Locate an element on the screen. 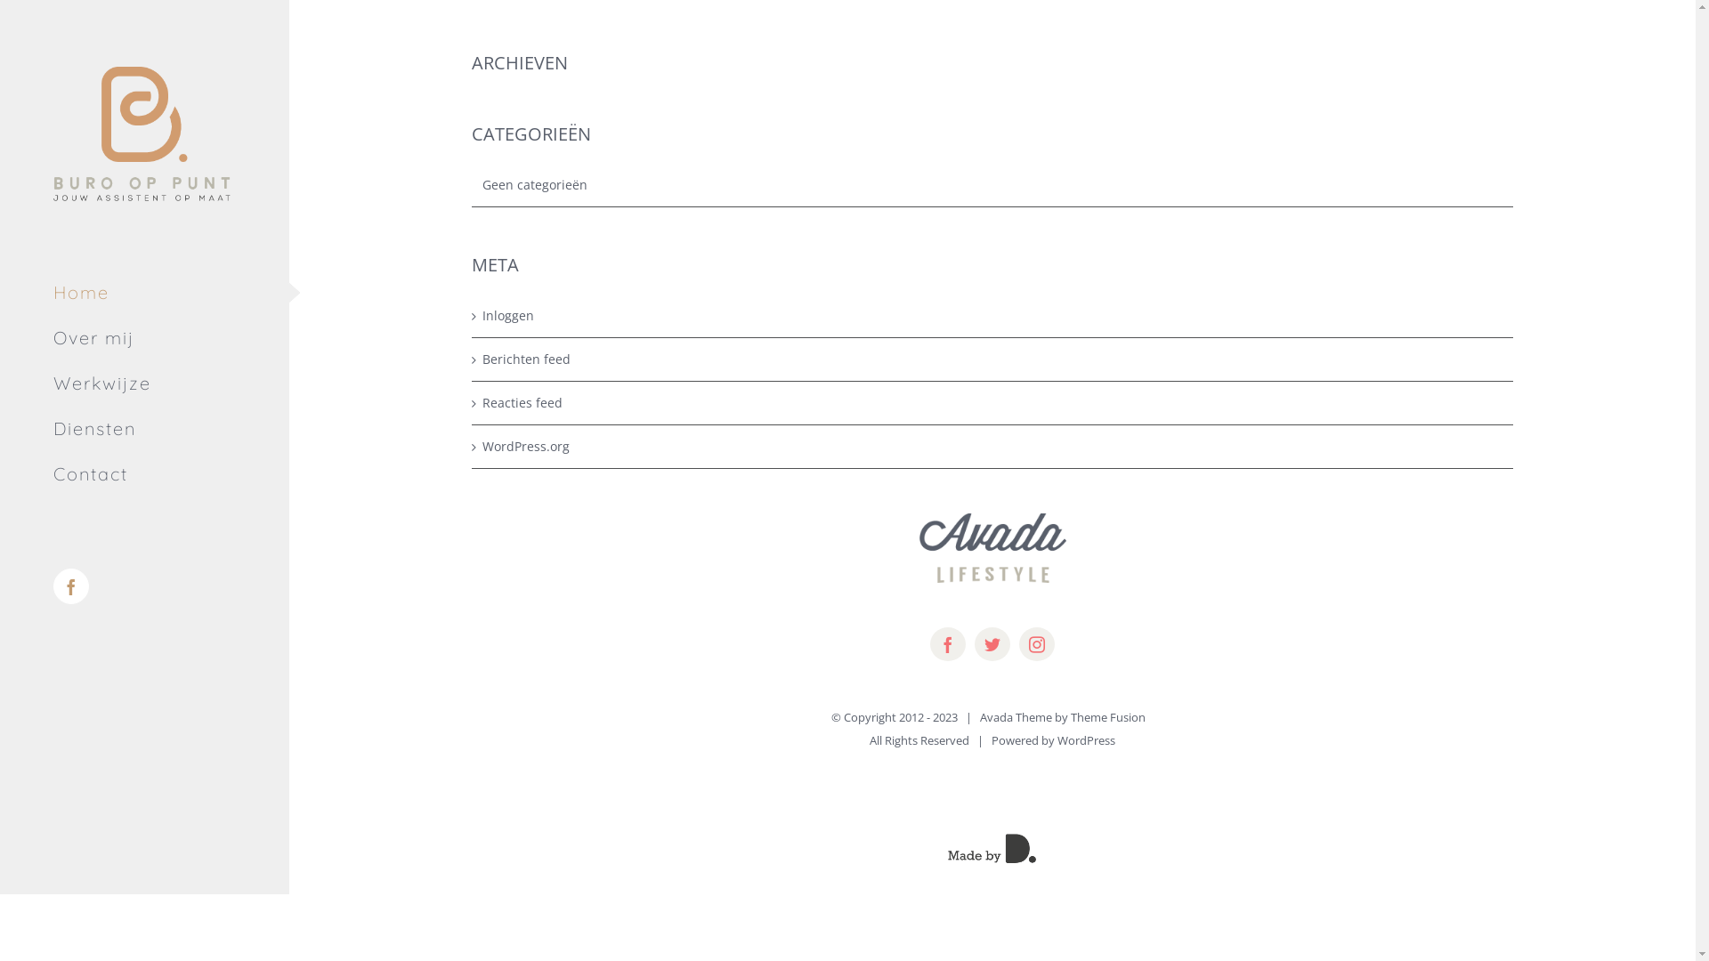 This screenshot has width=1709, height=961. Theme Fusion is located at coordinates (1108, 717).